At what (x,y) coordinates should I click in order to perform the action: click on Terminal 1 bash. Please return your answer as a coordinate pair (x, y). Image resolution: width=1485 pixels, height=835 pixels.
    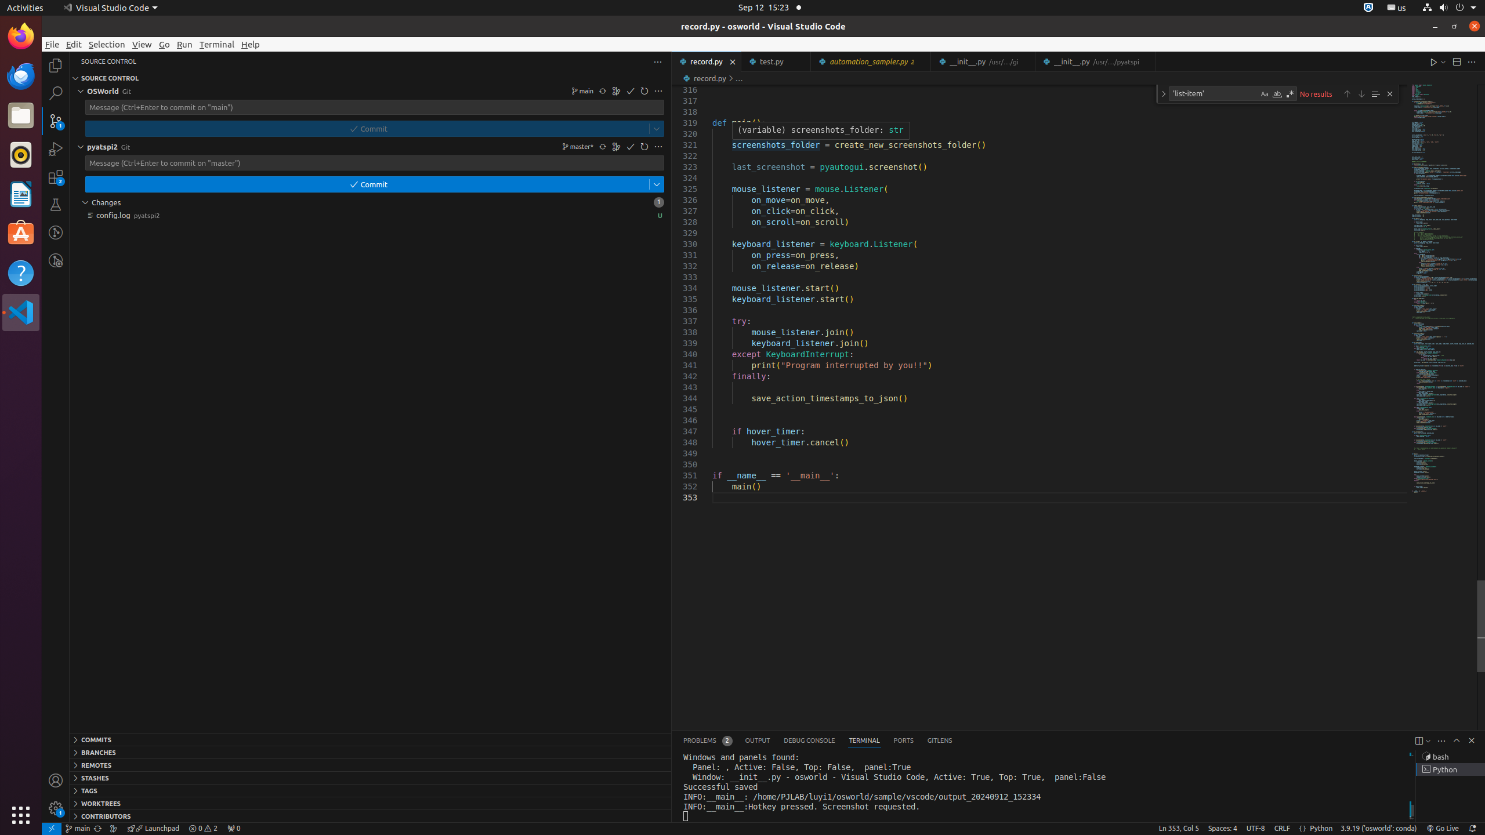
    Looking at the image, I should click on (1450, 757).